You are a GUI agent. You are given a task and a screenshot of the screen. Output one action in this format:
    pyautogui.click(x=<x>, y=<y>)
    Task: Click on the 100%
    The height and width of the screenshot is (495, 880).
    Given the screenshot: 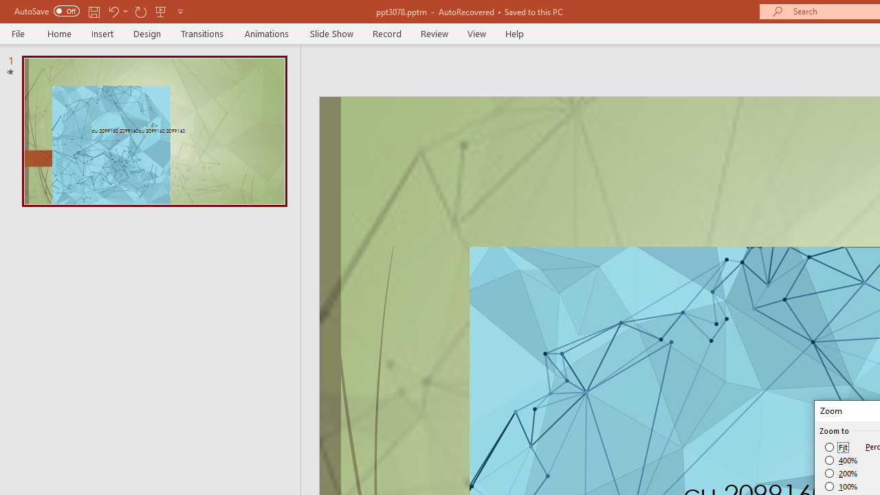 What is the action you would take?
    pyautogui.click(x=841, y=486)
    